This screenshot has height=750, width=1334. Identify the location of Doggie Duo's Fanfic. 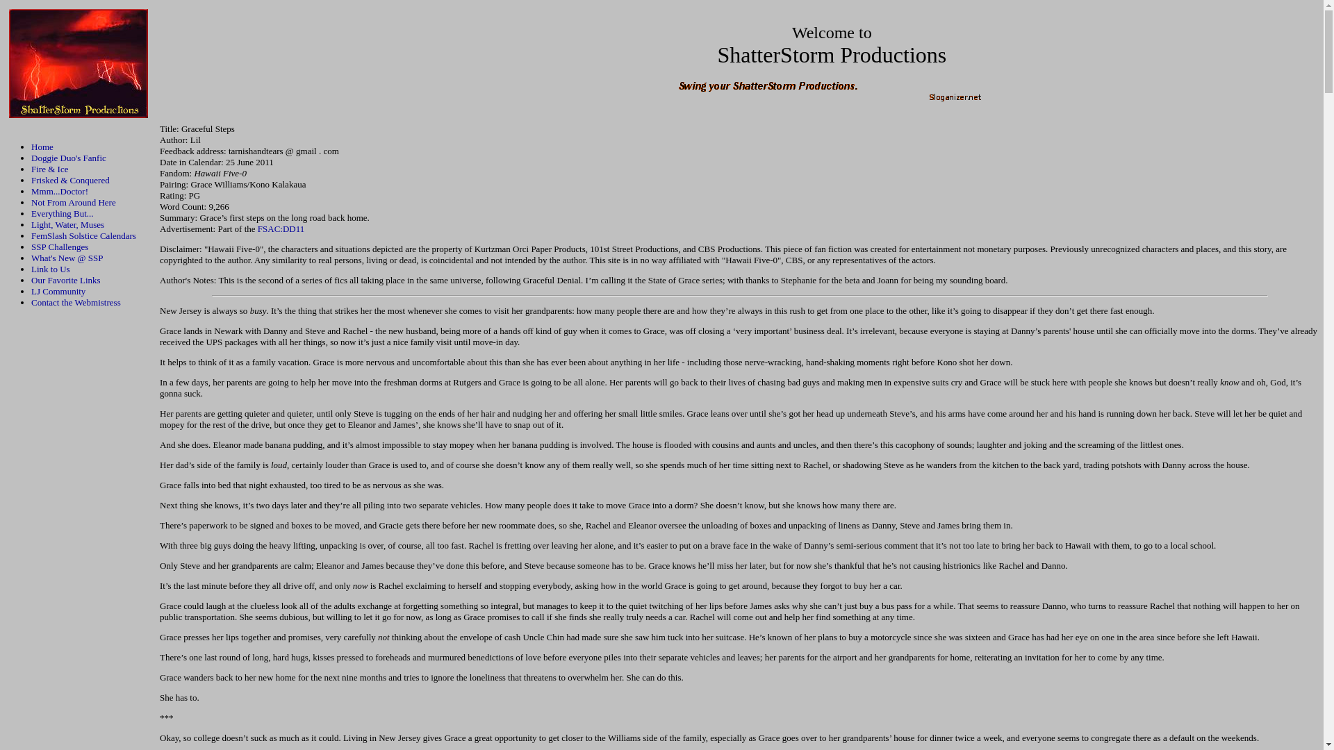
(68, 158).